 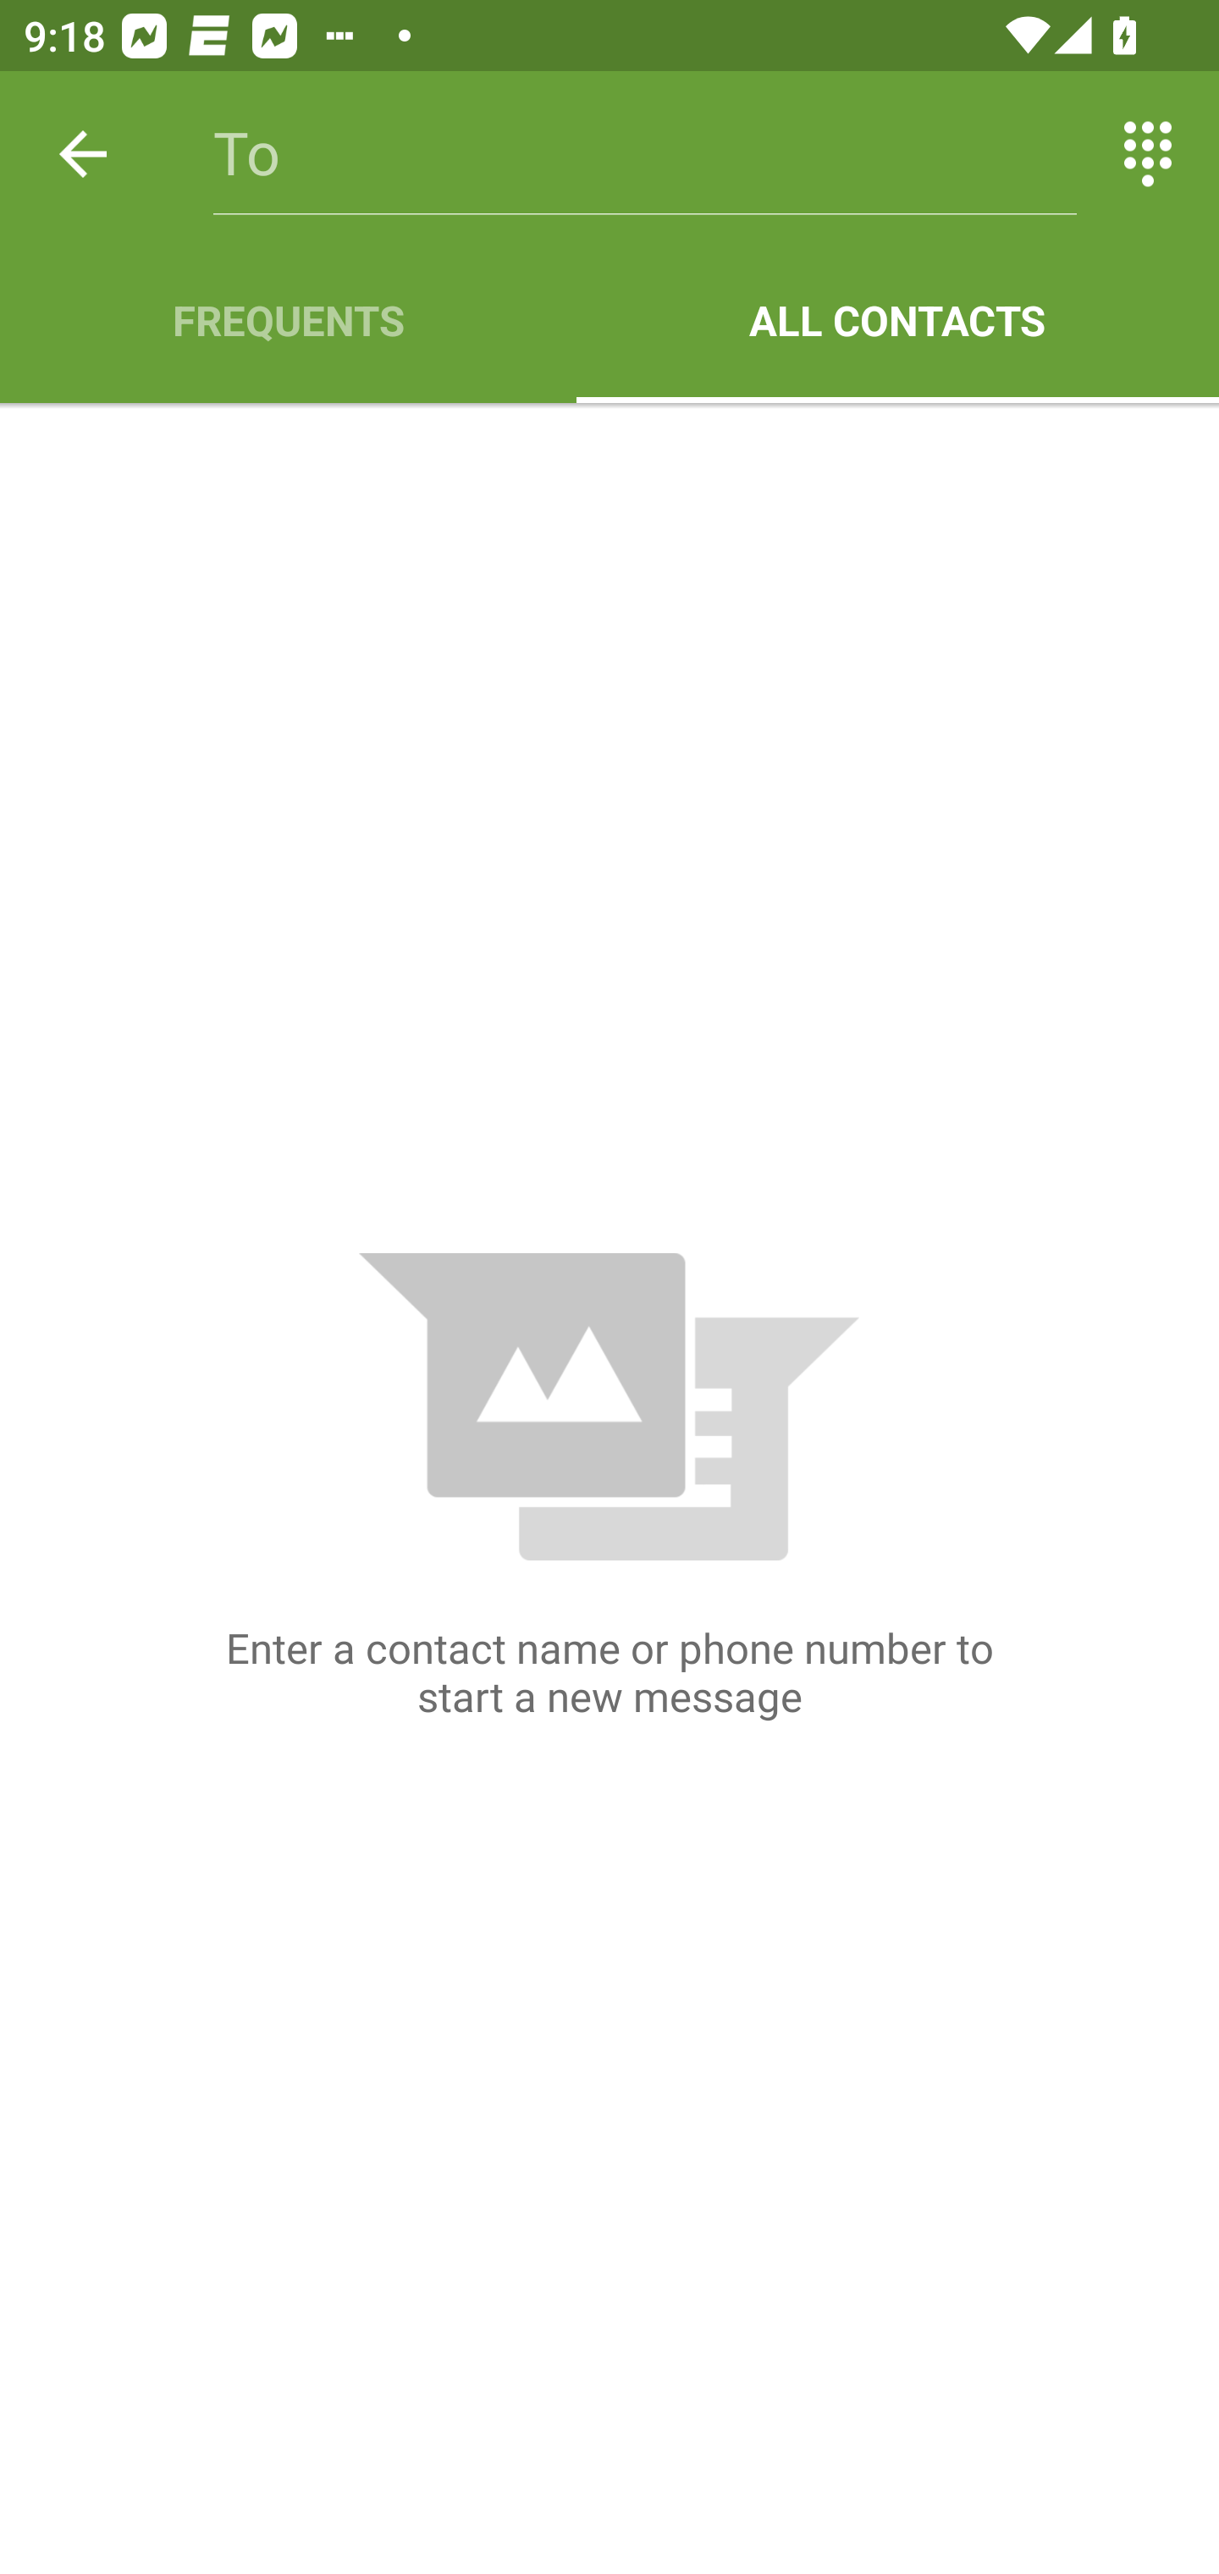 What do you see at coordinates (288, 320) in the screenshot?
I see `FREQUENTS` at bounding box center [288, 320].